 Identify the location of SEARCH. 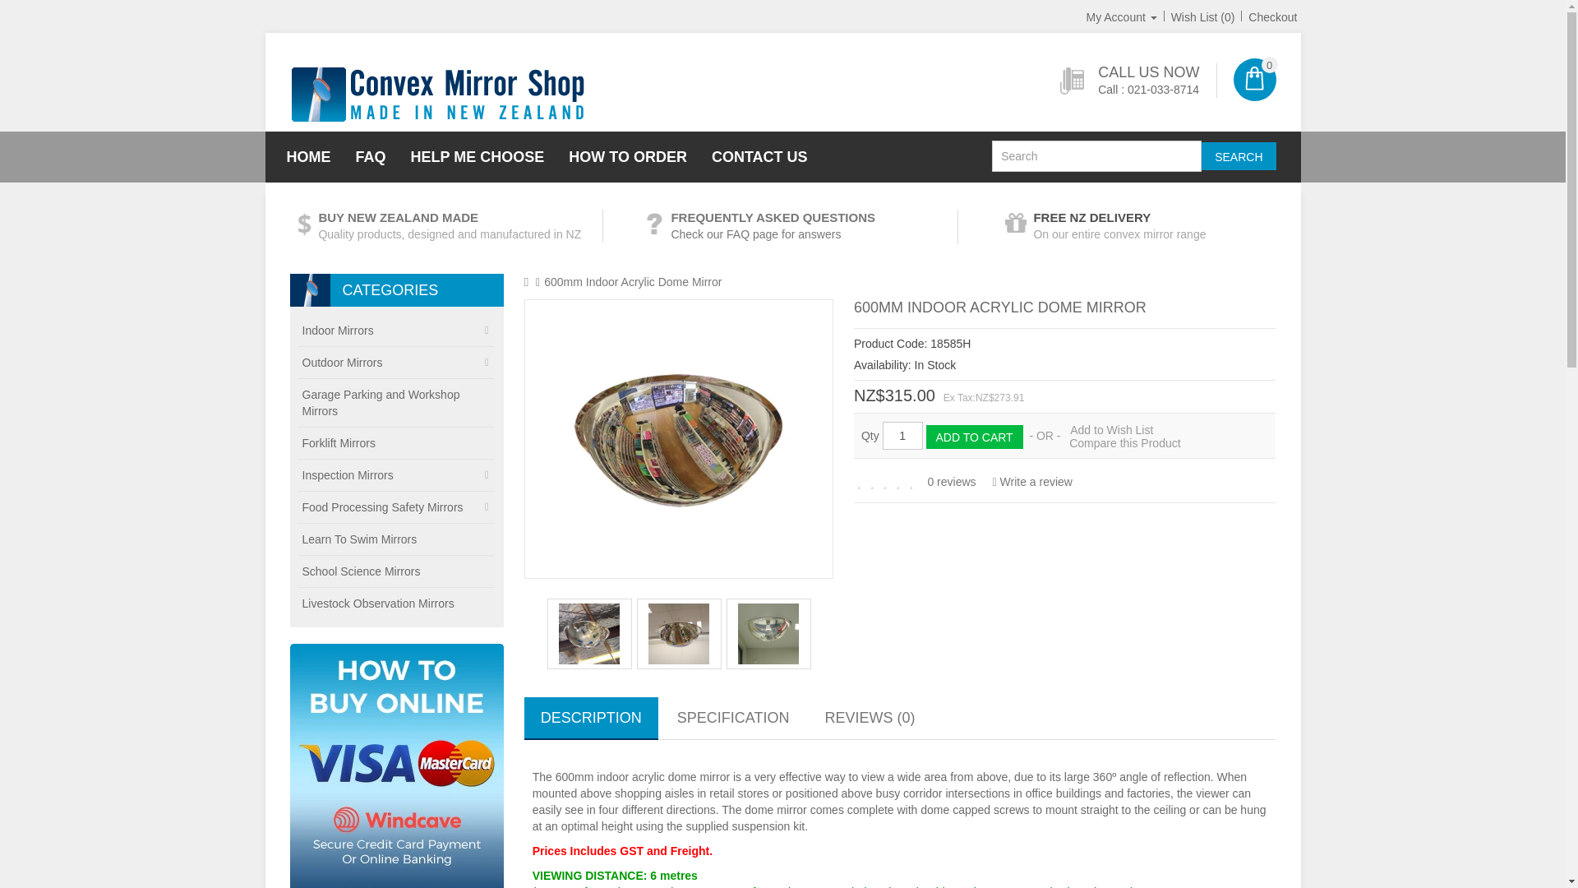
(1238, 156).